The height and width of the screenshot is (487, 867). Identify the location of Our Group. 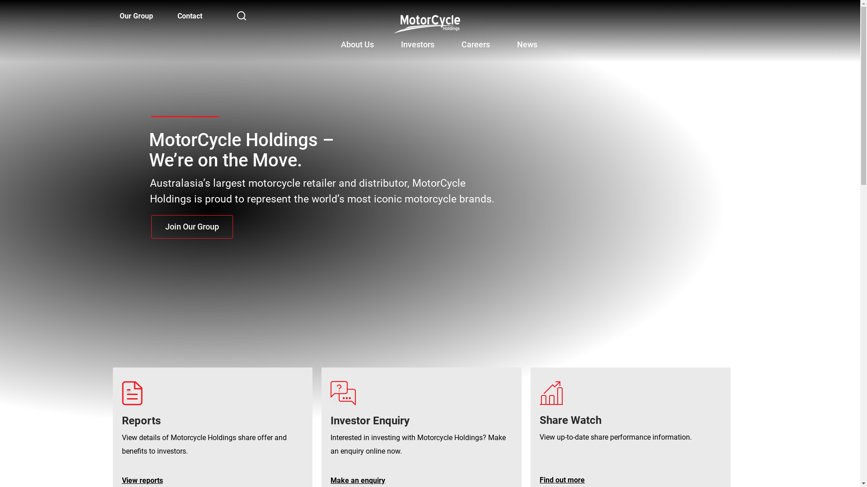
(136, 16).